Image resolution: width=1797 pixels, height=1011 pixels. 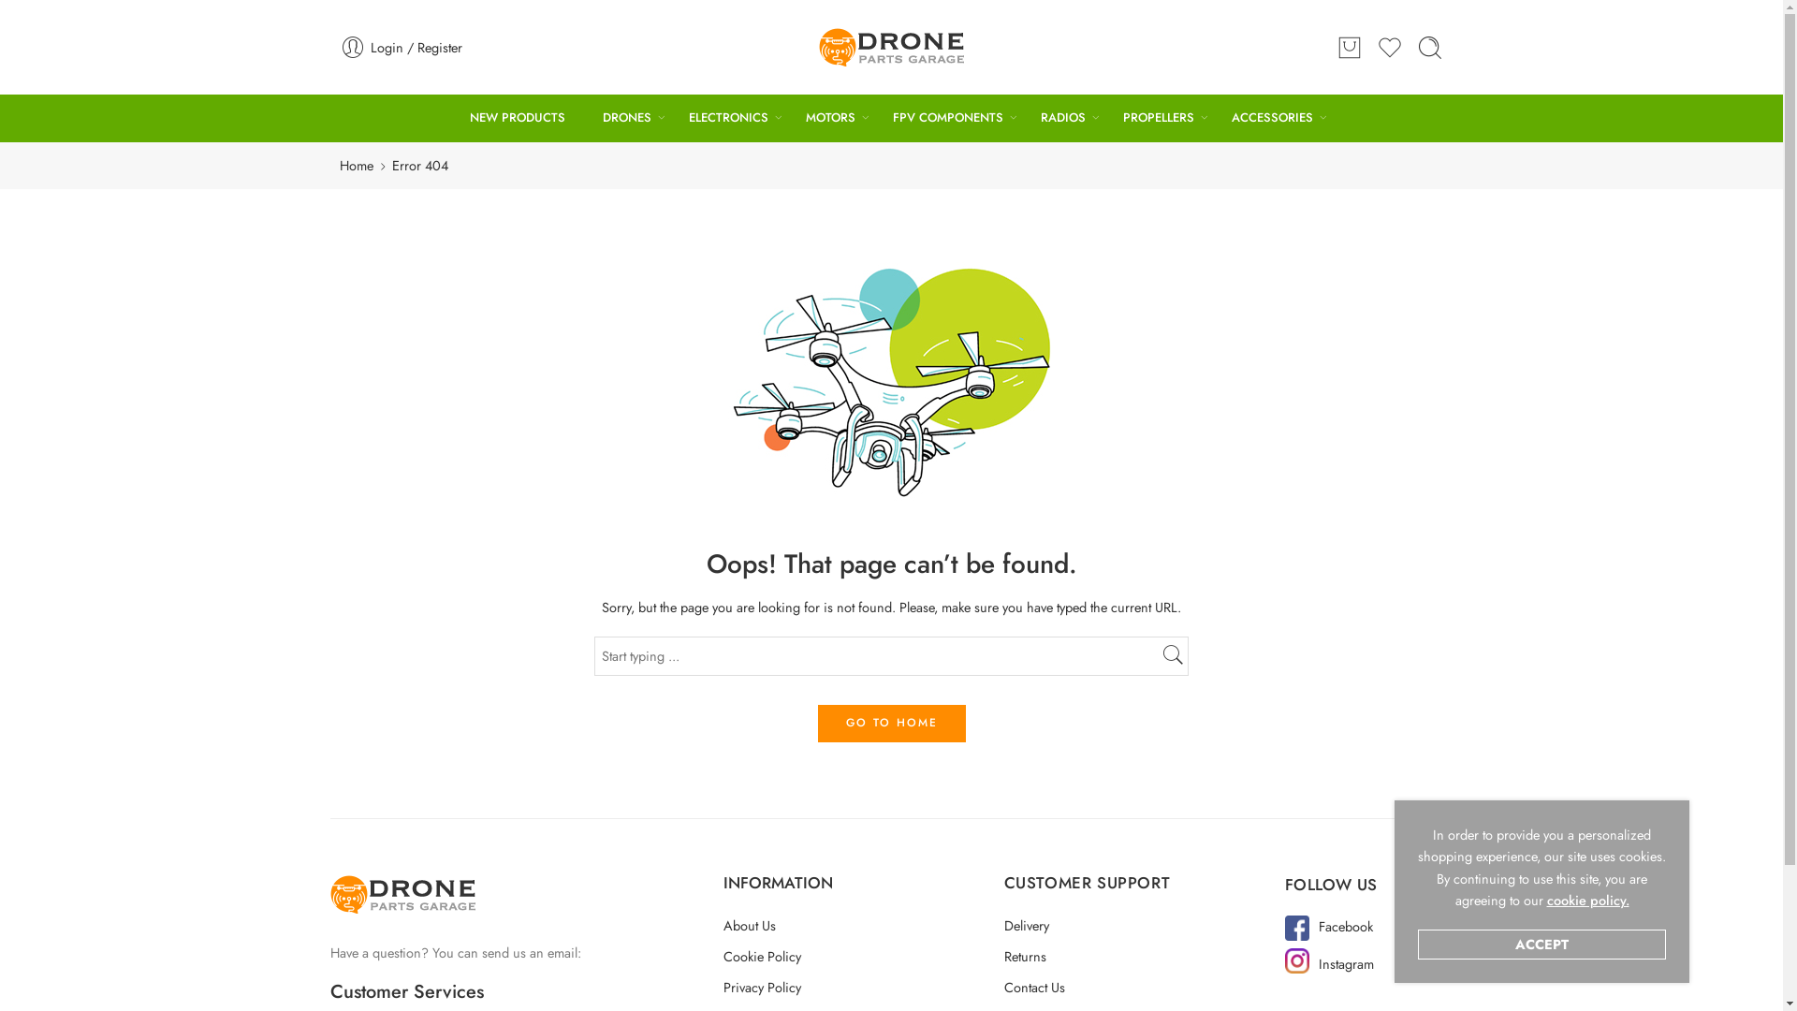 I want to click on instagram, so click(x=1297, y=960).